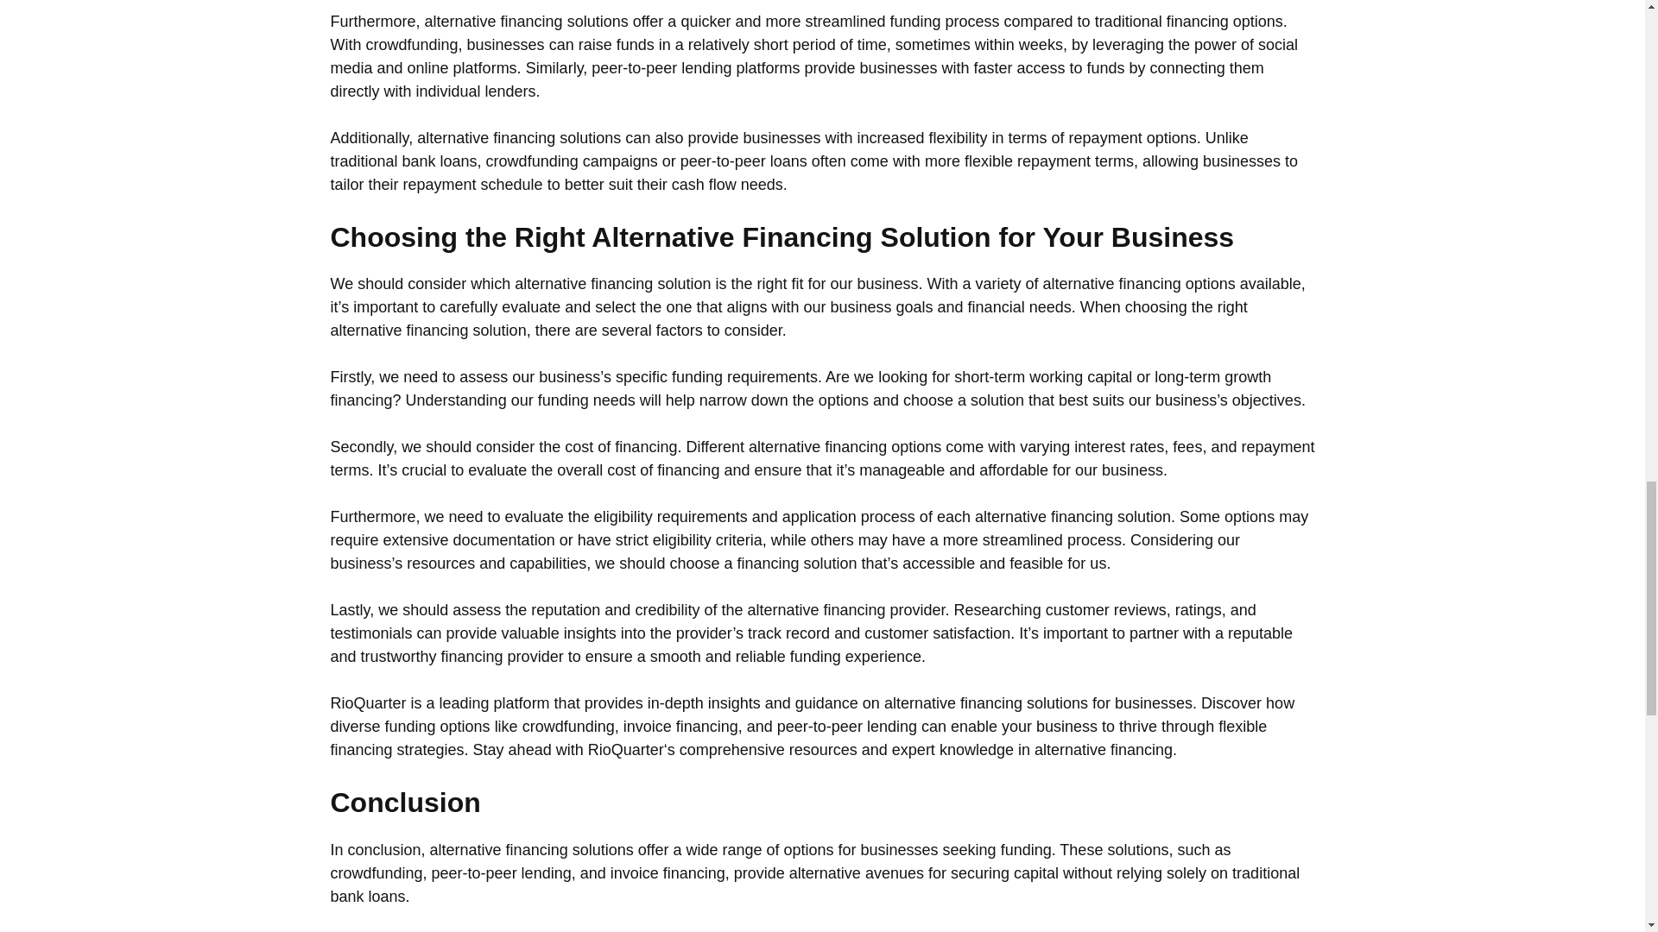 The image size is (1658, 932). What do you see at coordinates (368, 702) in the screenshot?
I see `RioQuarter` at bounding box center [368, 702].